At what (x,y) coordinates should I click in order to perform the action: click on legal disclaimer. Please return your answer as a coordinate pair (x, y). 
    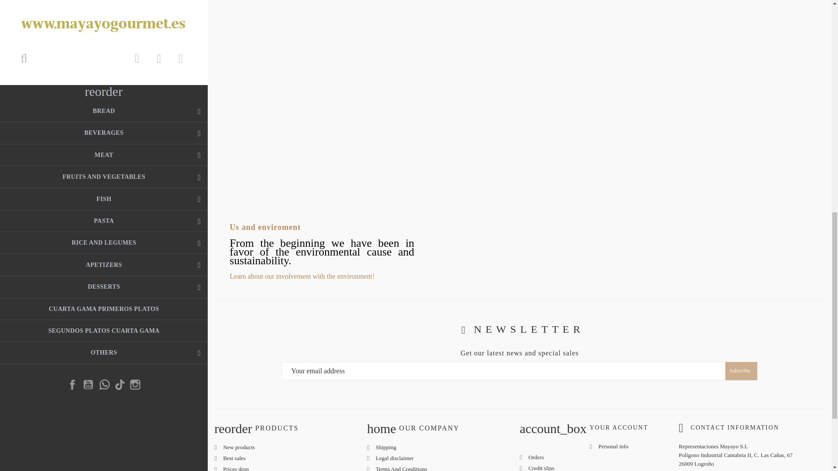
    Looking at the image, I should click on (395, 458).